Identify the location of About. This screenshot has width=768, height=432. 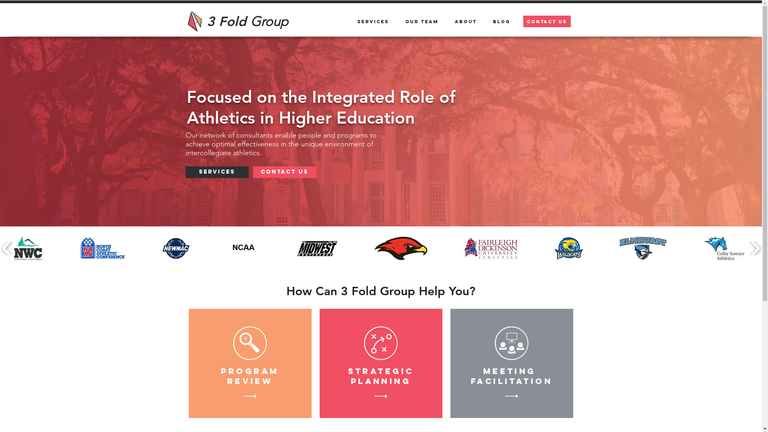
(466, 22).